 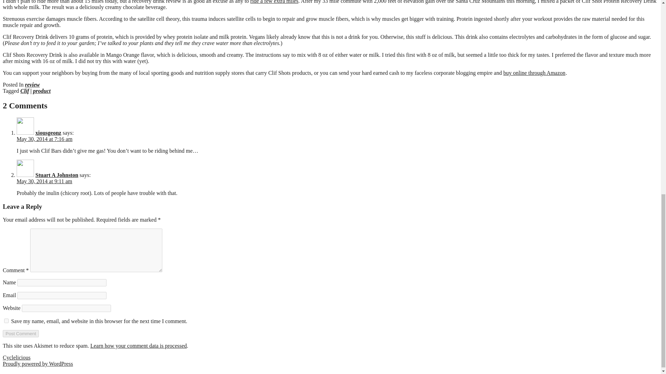 I want to click on Proudly powered by WordPress, so click(x=37, y=364).